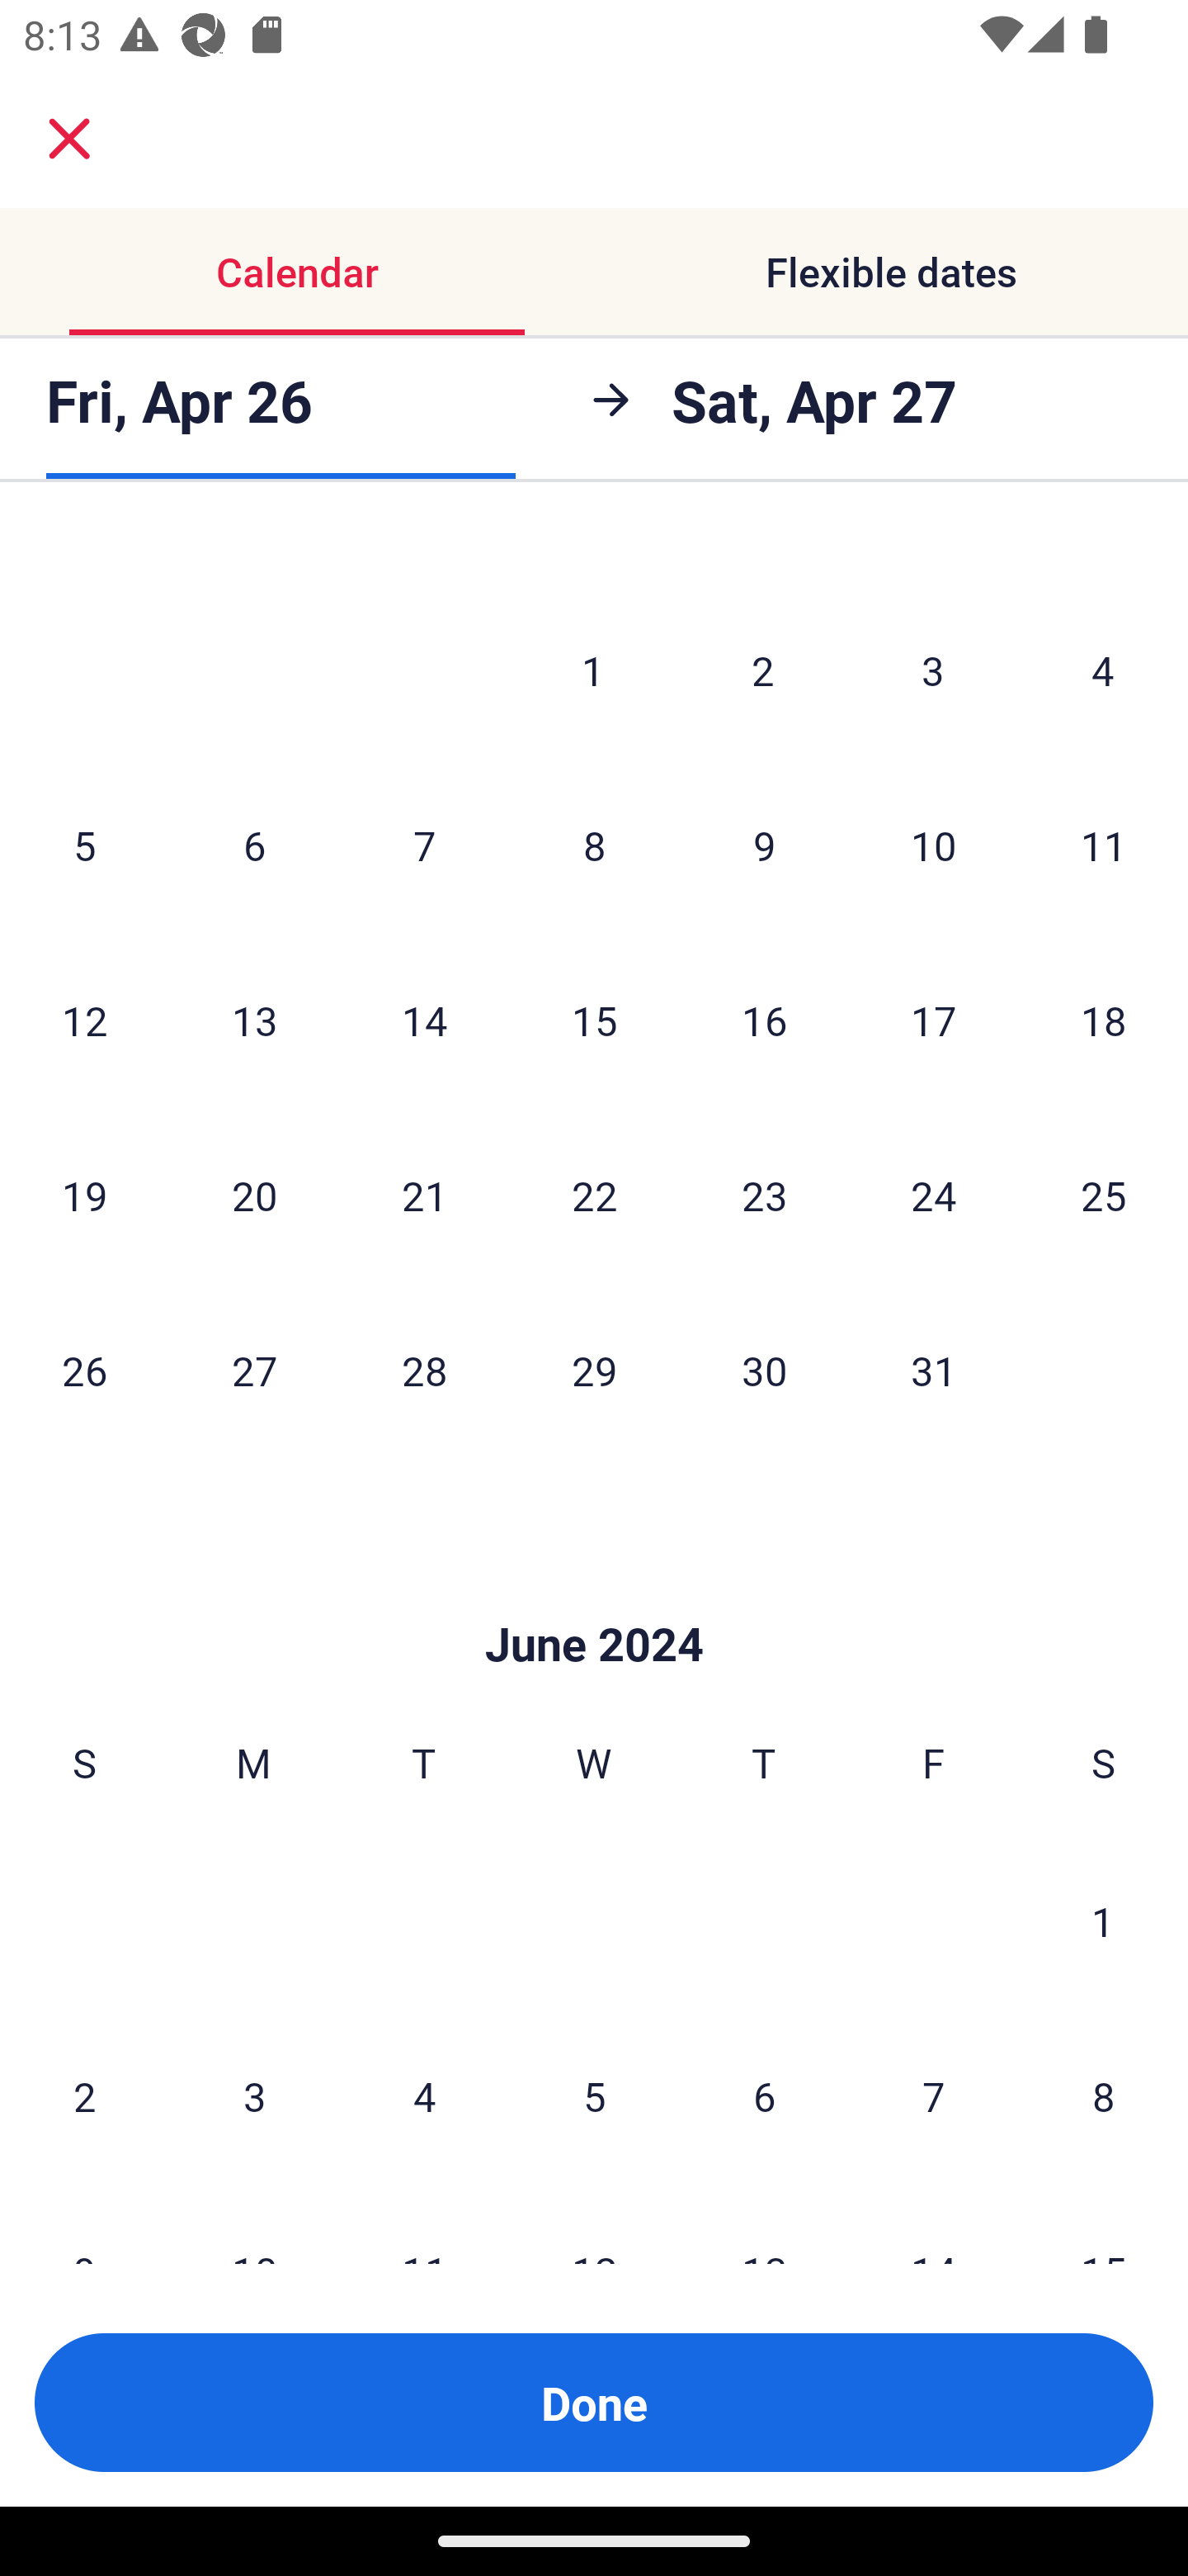  What do you see at coordinates (594, 845) in the screenshot?
I see `8 Wednesday, May 8, 2024` at bounding box center [594, 845].